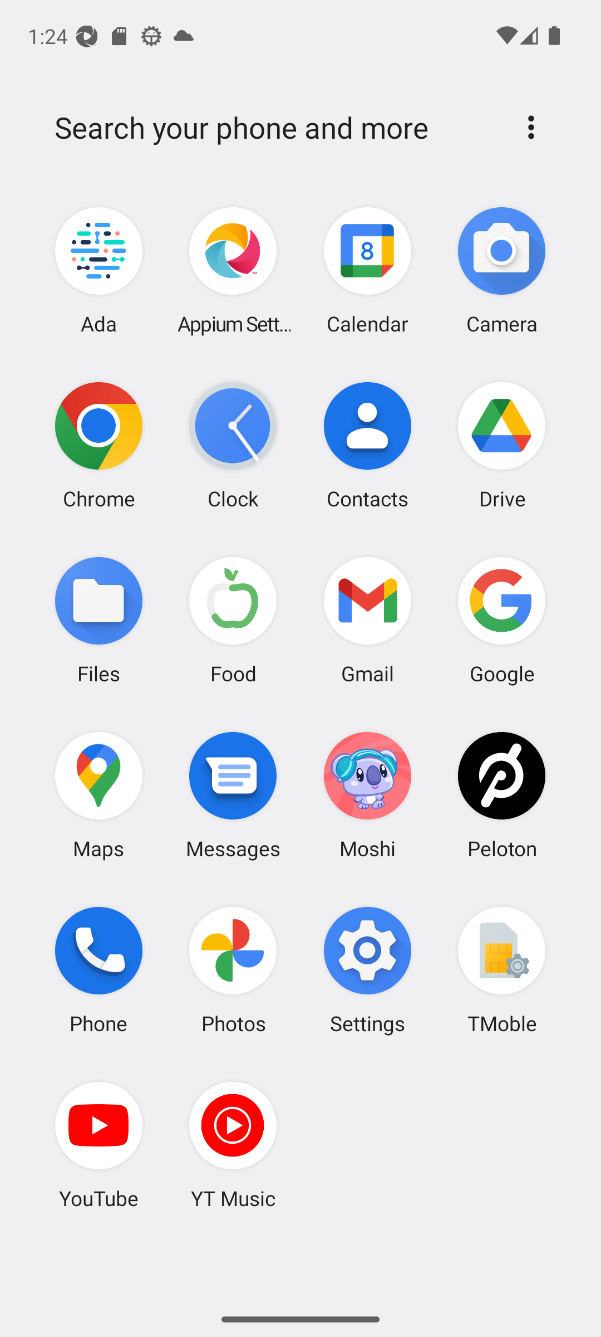 This screenshot has height=1337, width=601. Describe the element at coordinates (99, 445) in the screenshot. I see `Chrome` at that location.